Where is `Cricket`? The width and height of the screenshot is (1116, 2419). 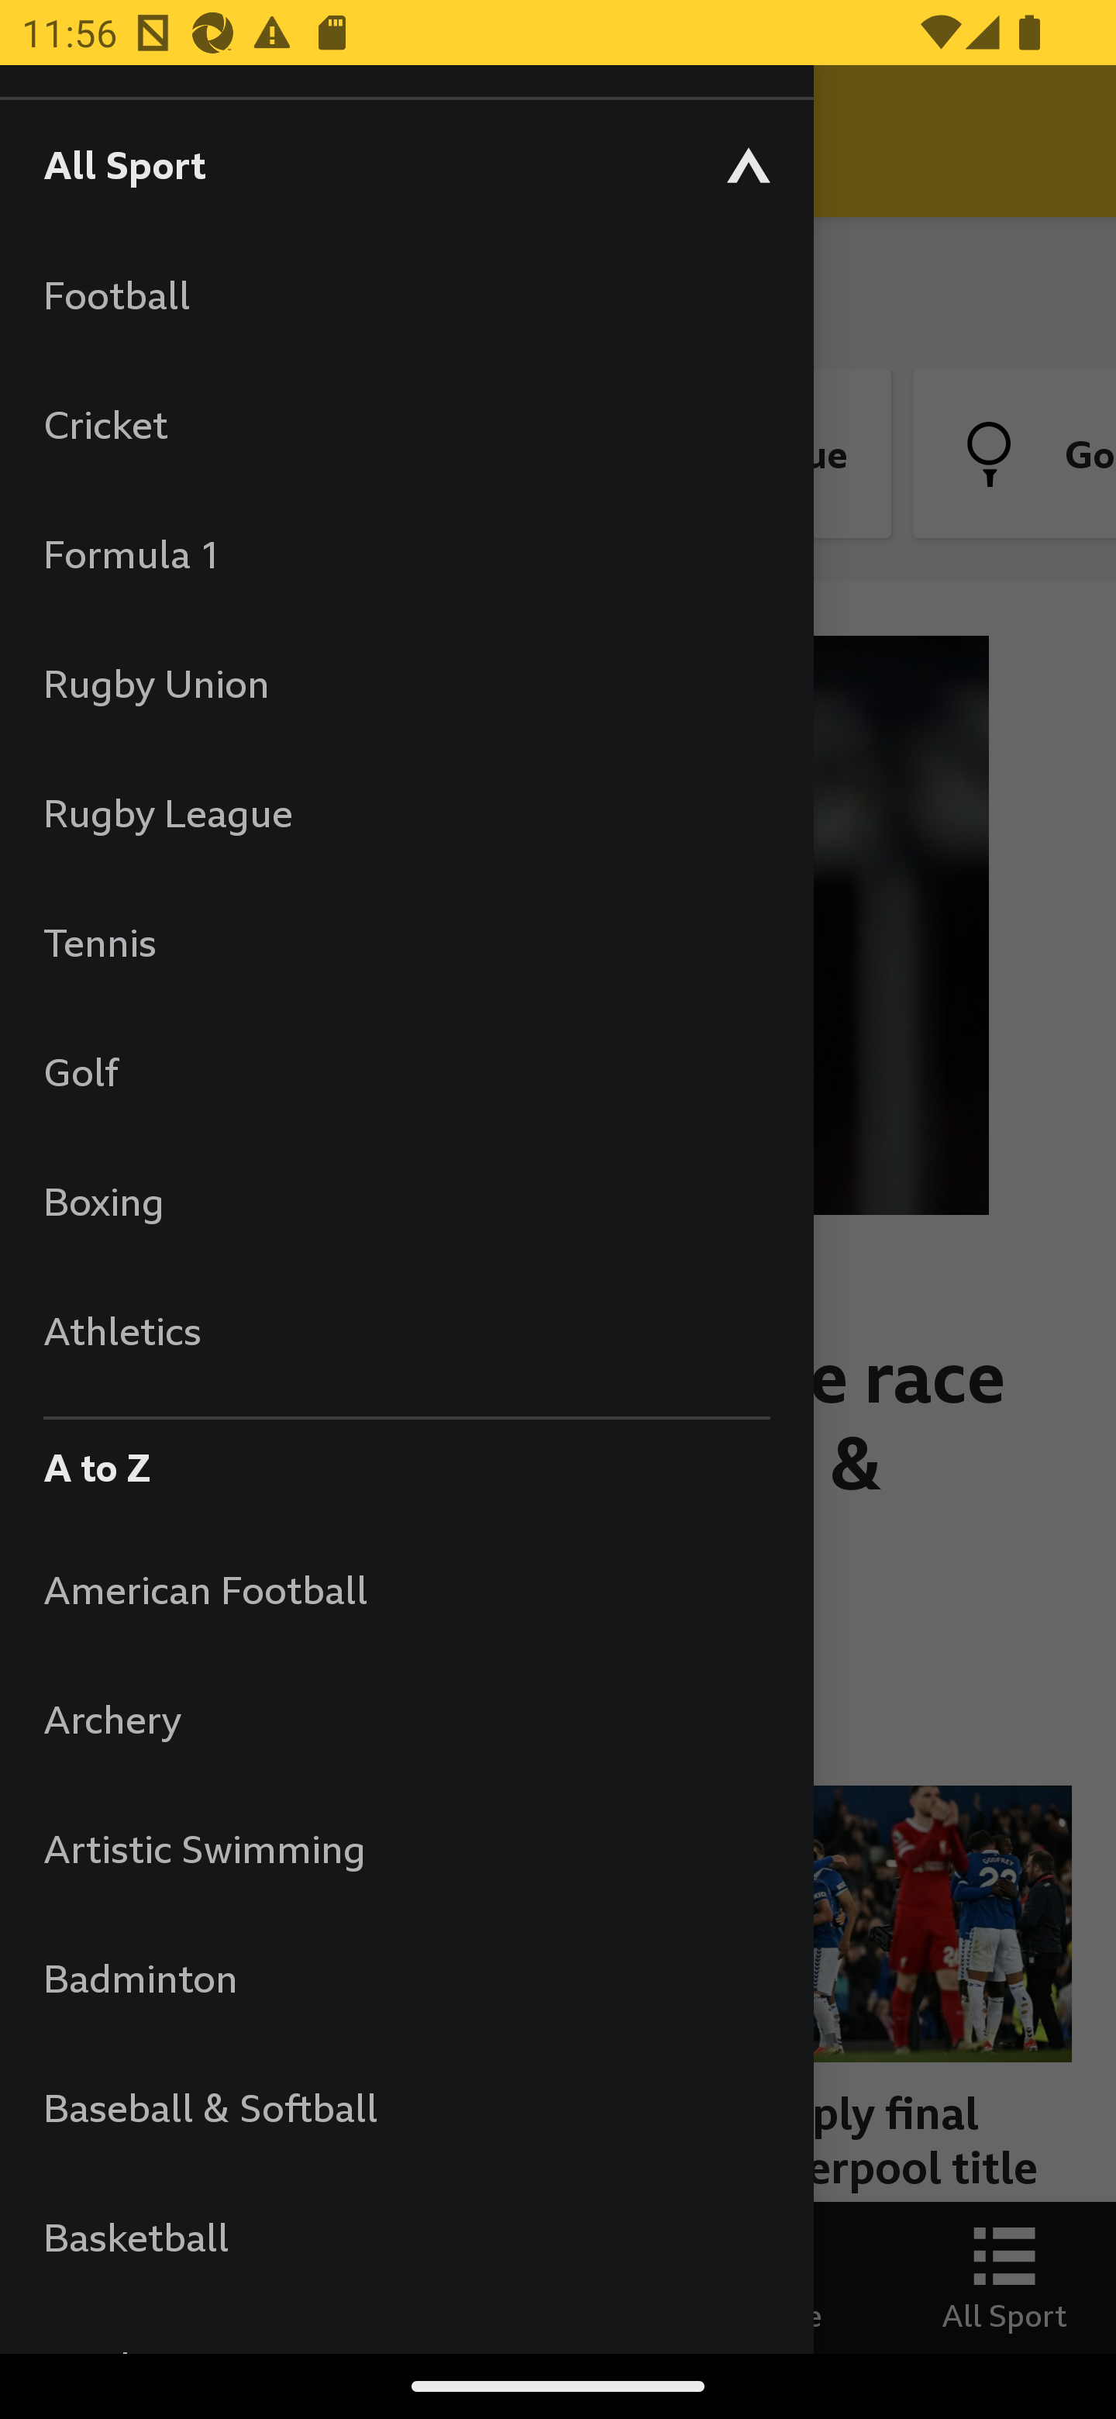
Cricket is located at coordinates (406, 423).